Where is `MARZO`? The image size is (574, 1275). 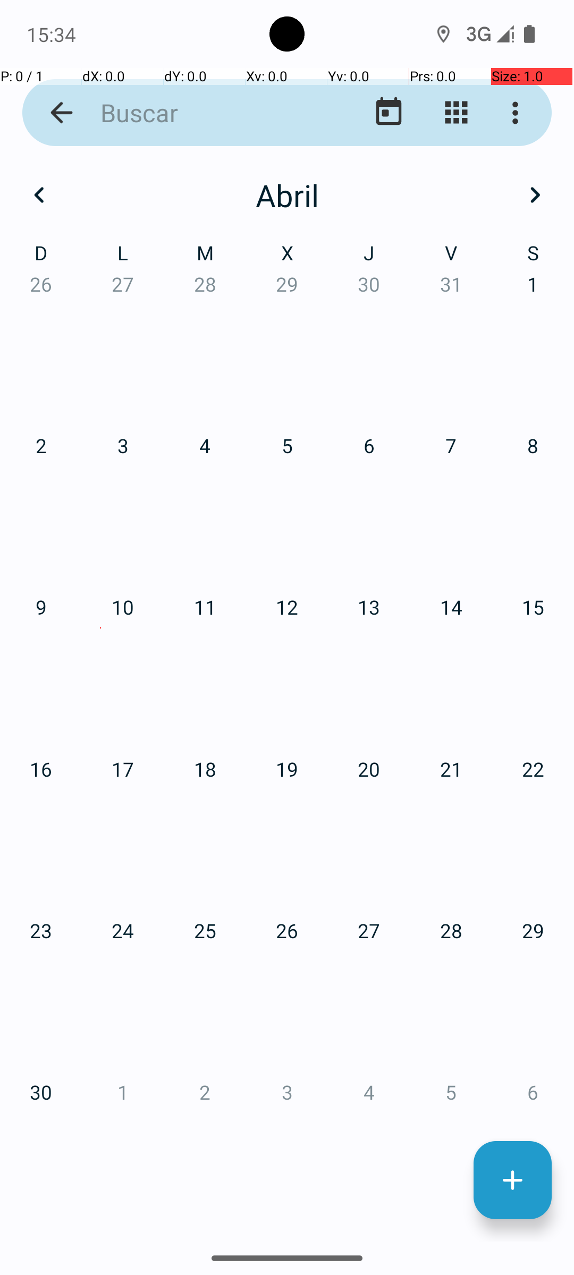 MARZO is located at coordinates (473, 260).